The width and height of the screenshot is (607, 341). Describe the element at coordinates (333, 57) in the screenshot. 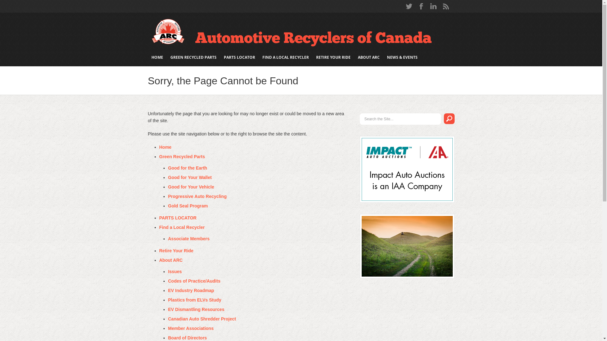

I see `RETIRE YOUR RIDE` at that location.